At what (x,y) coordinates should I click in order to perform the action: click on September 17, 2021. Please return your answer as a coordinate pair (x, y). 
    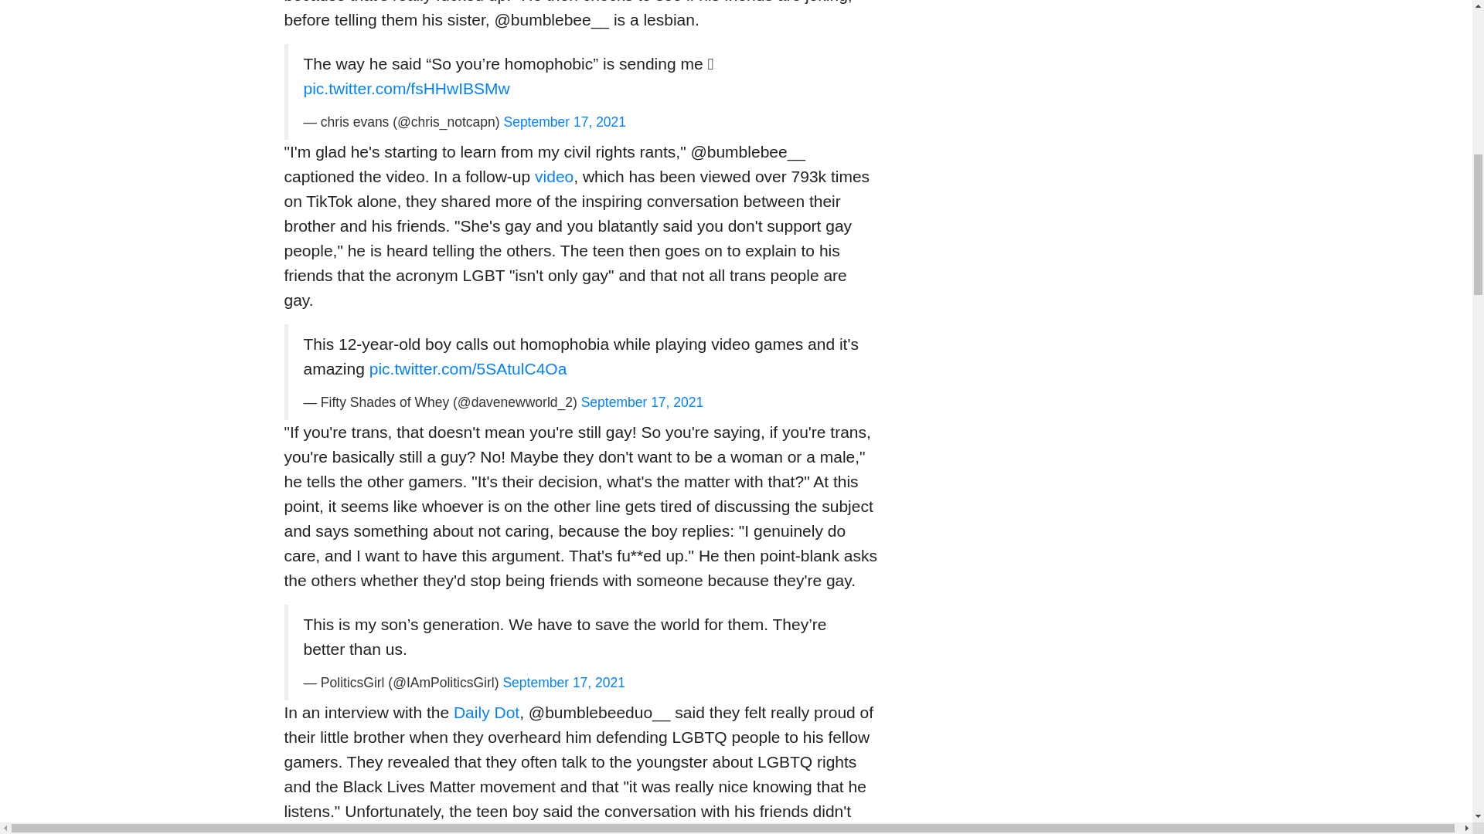
    Looking at the image, I should click on (642, 402).